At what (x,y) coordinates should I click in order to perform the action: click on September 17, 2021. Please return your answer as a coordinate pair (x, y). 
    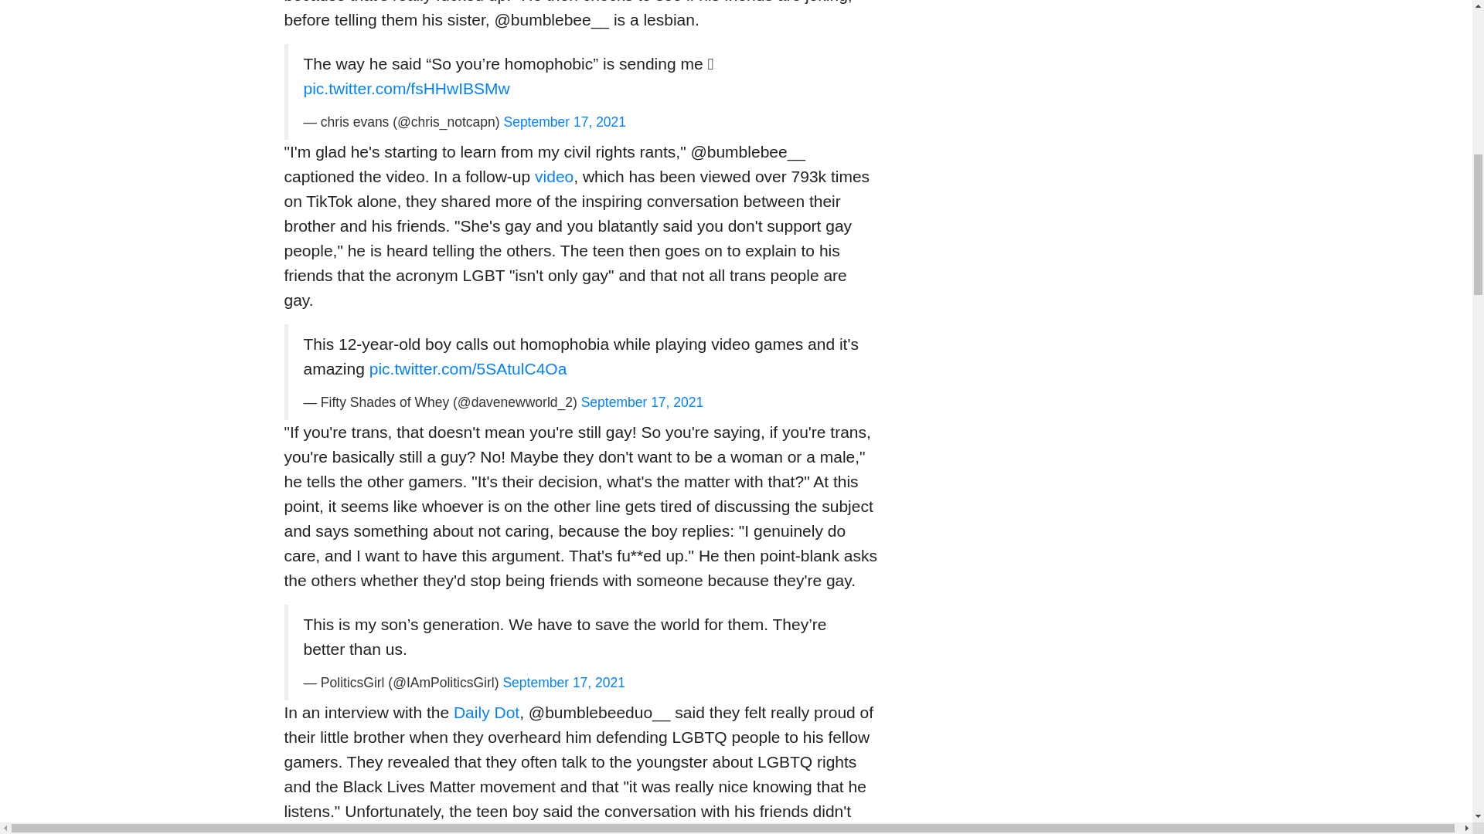
    Looking at the image, I should click on (642, 402).